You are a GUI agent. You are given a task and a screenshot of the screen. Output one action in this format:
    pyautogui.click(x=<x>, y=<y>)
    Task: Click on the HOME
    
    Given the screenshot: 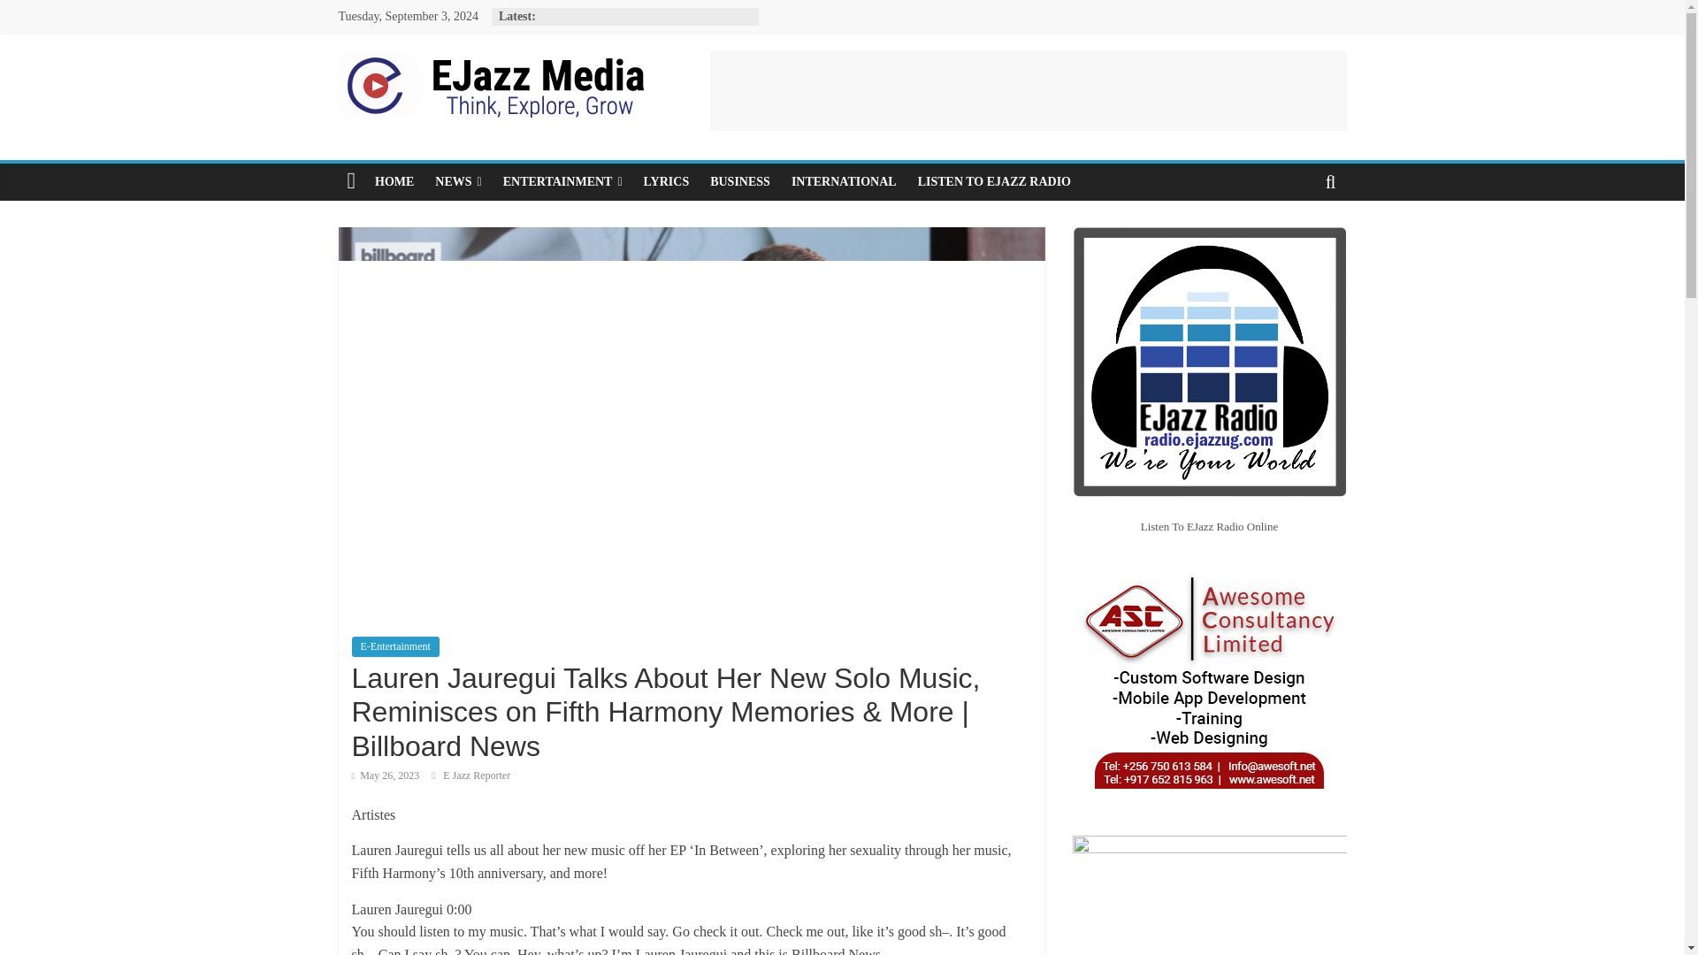 What is the action you would take?
    pyautogui.click(x=394, y=181)
    